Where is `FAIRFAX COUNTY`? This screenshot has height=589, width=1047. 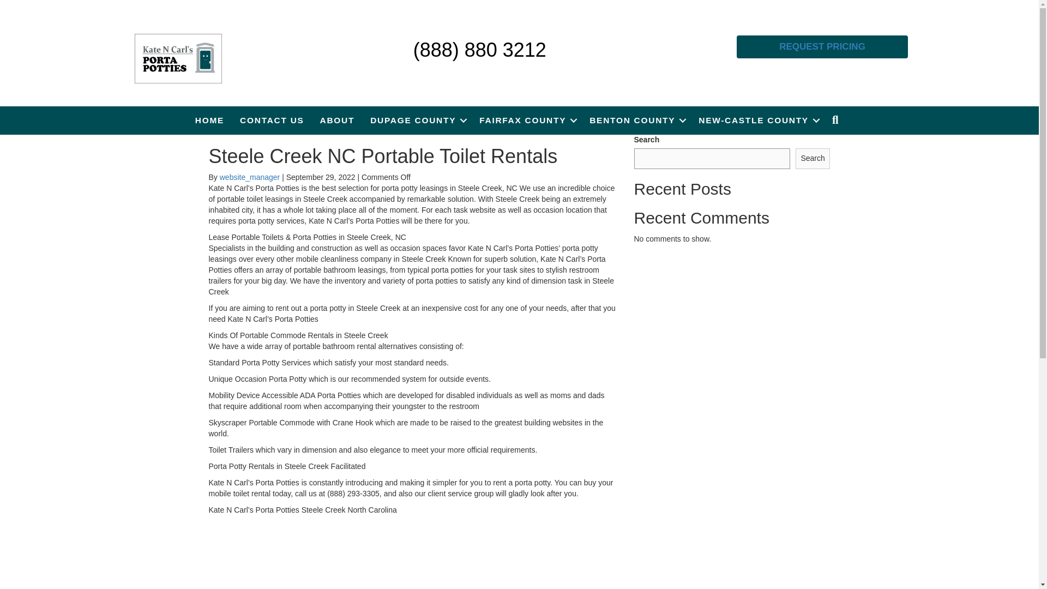 FAIRFAX COUNTY is located at coordinates (526, 120).